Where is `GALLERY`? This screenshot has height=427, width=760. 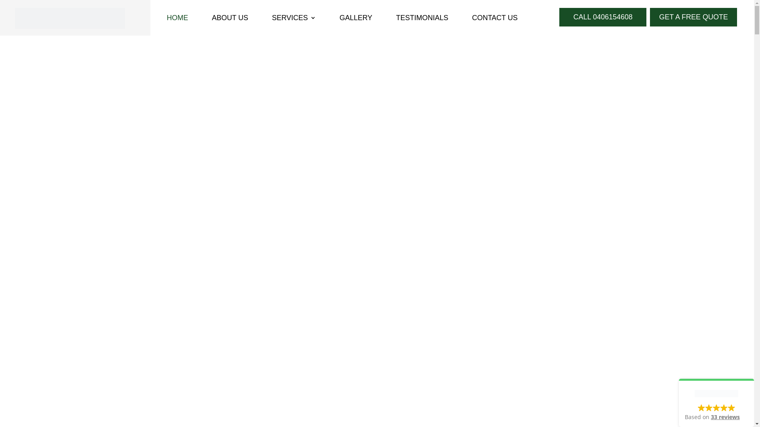
GALLERY is located at coordinates (356, 19).